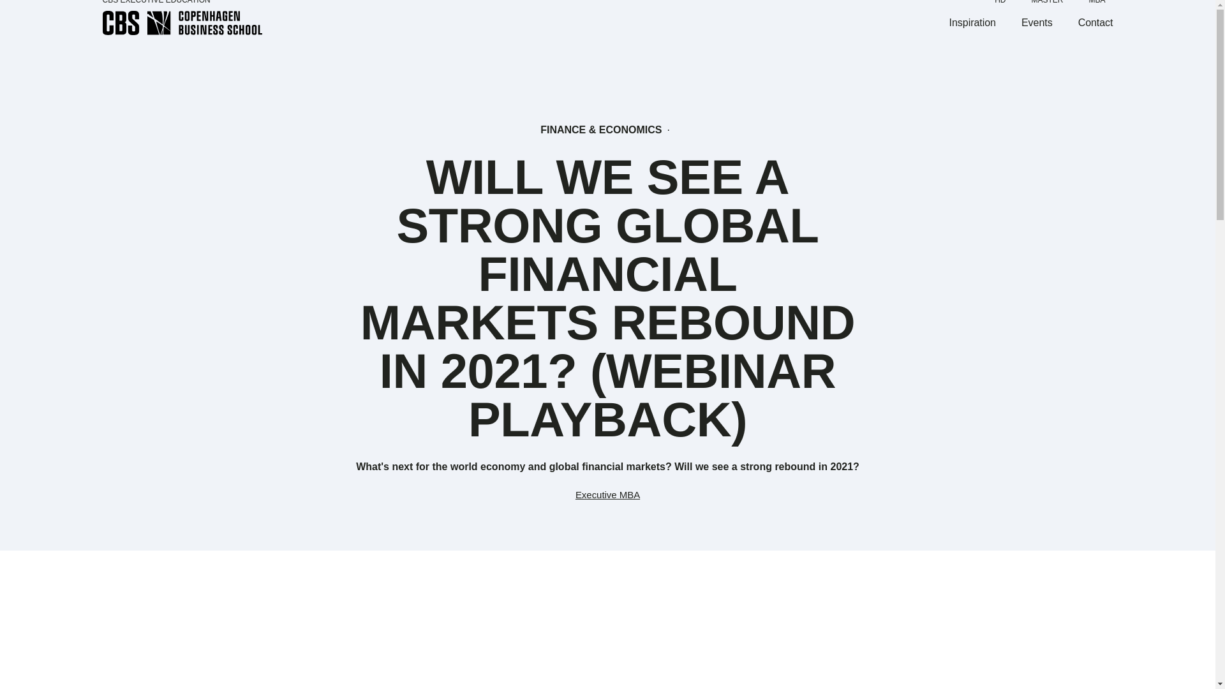  What do you see at coordinates (1096, 2) in the screenshot?
I see `MBA` at bounding box center [1096, 2].